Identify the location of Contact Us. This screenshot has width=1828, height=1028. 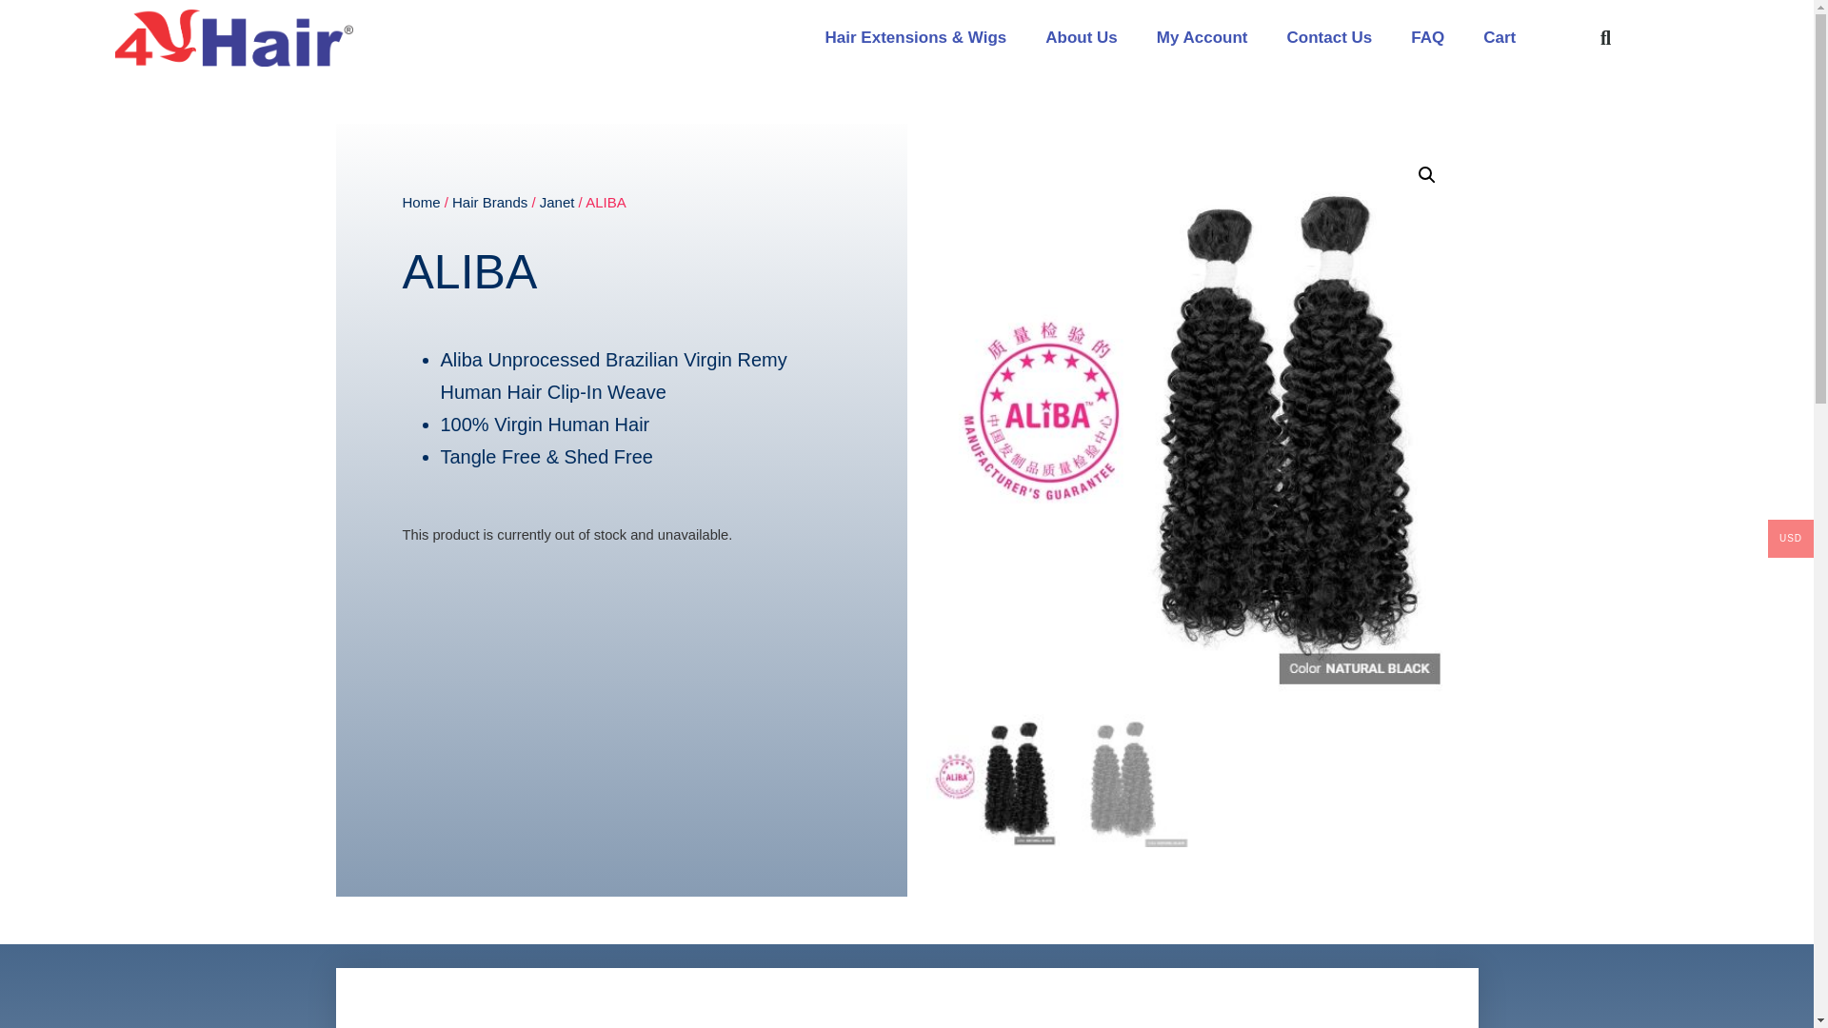
(1329, 38).